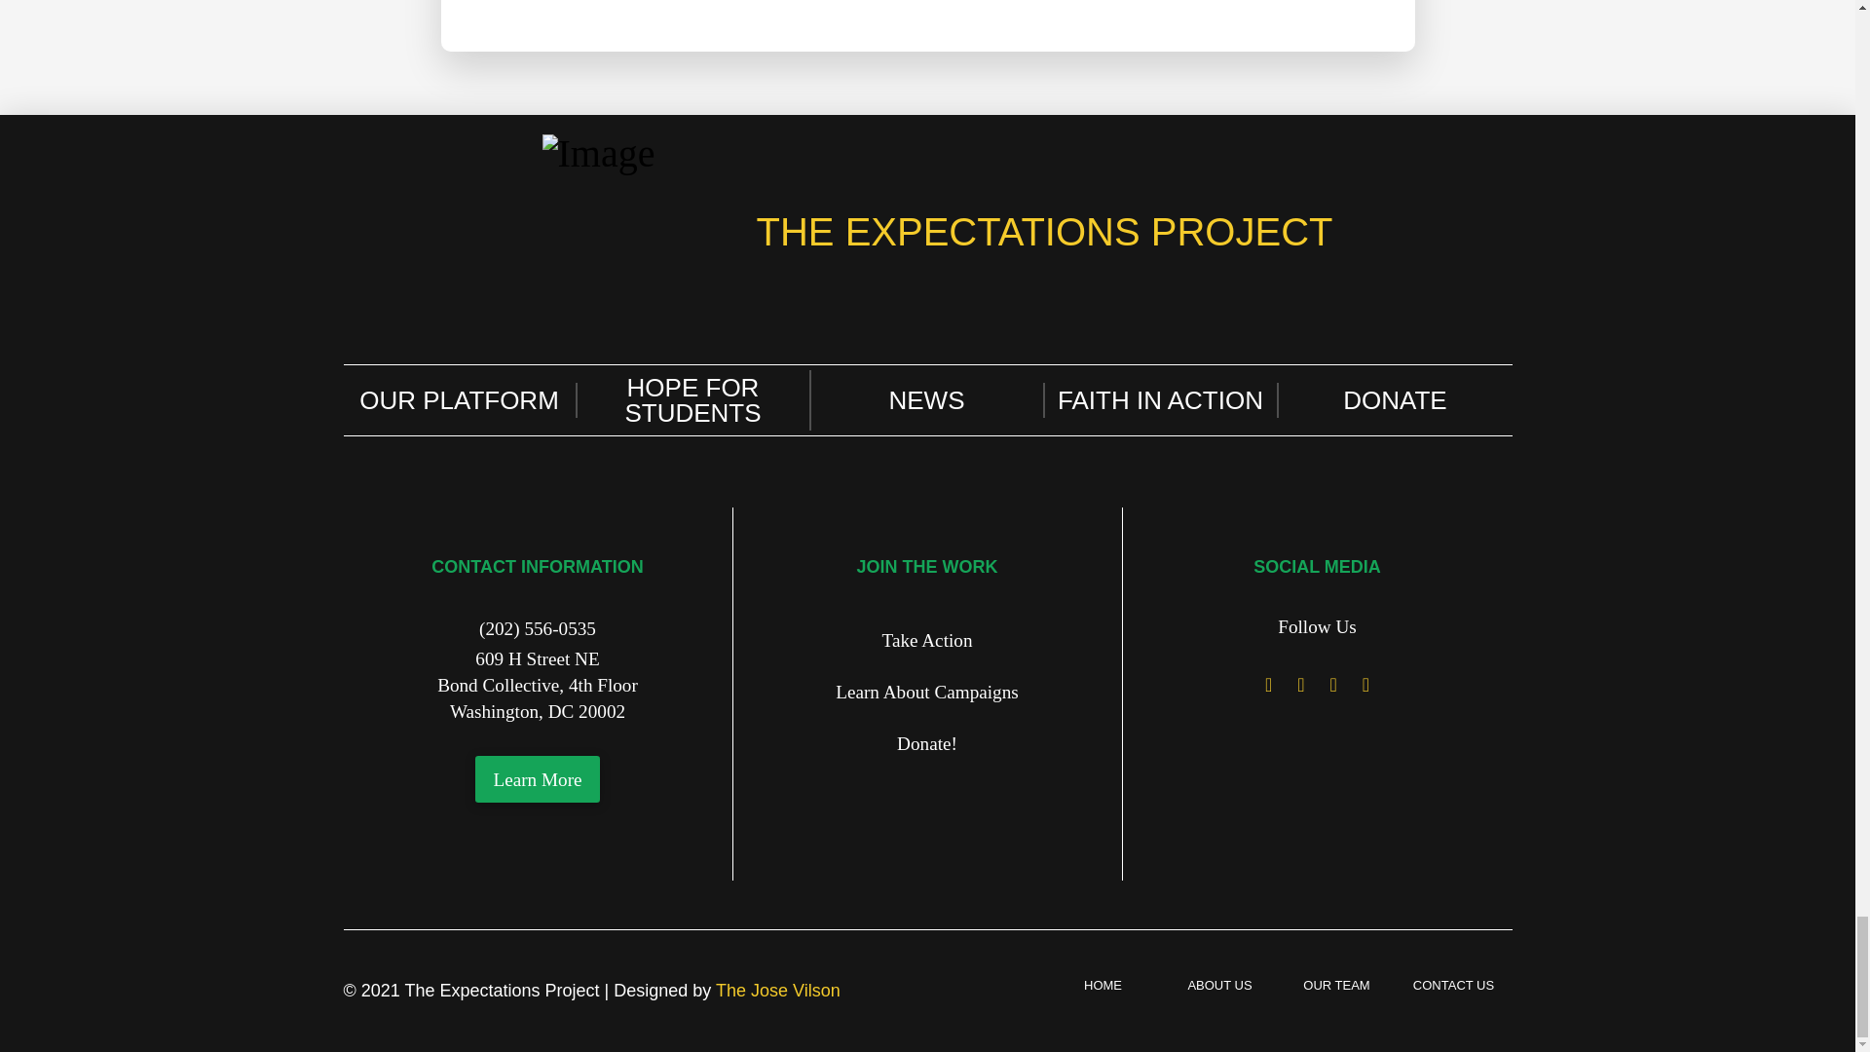 The width and height of the screenshot is (1870, 1052). What do you see at coordinates (777, 990) in the screenshot?
I see `The Jose Vilson` at bounding box center [777, 990].